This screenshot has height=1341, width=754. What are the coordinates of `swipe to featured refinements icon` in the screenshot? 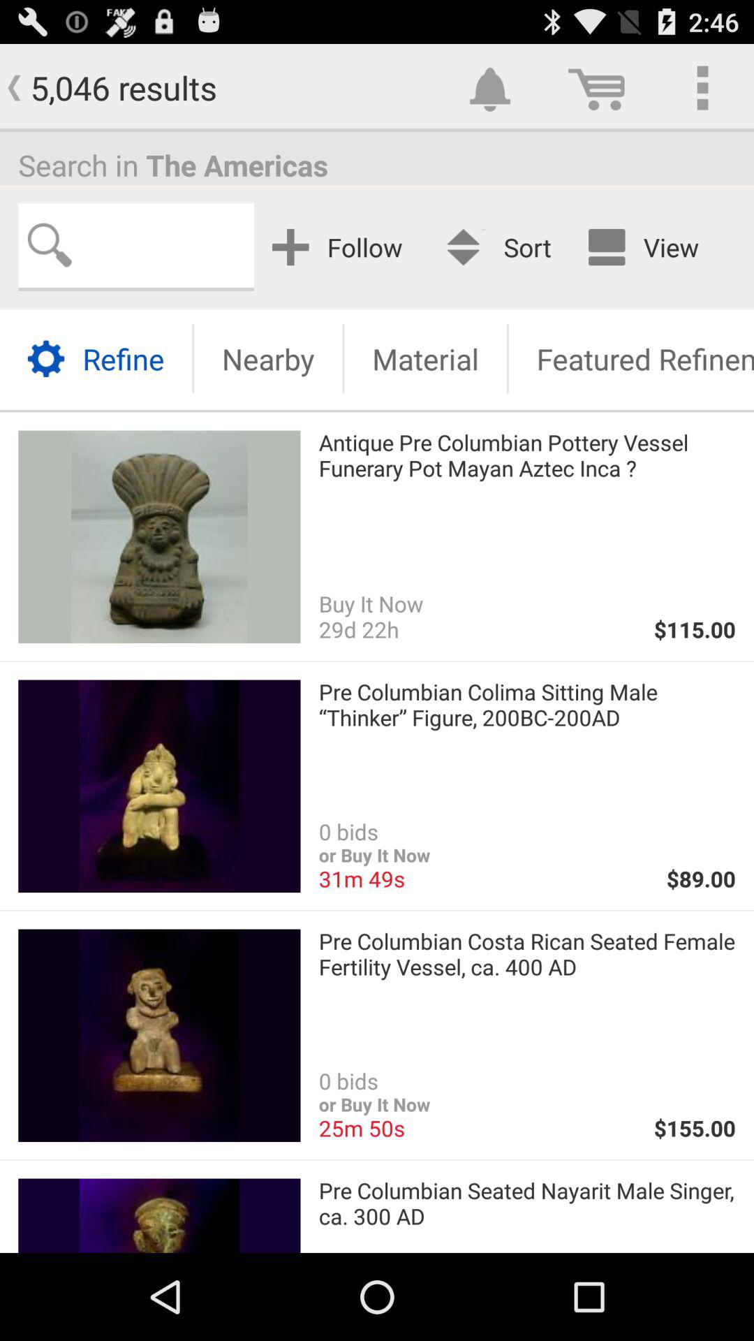 It's located at (631, 359).